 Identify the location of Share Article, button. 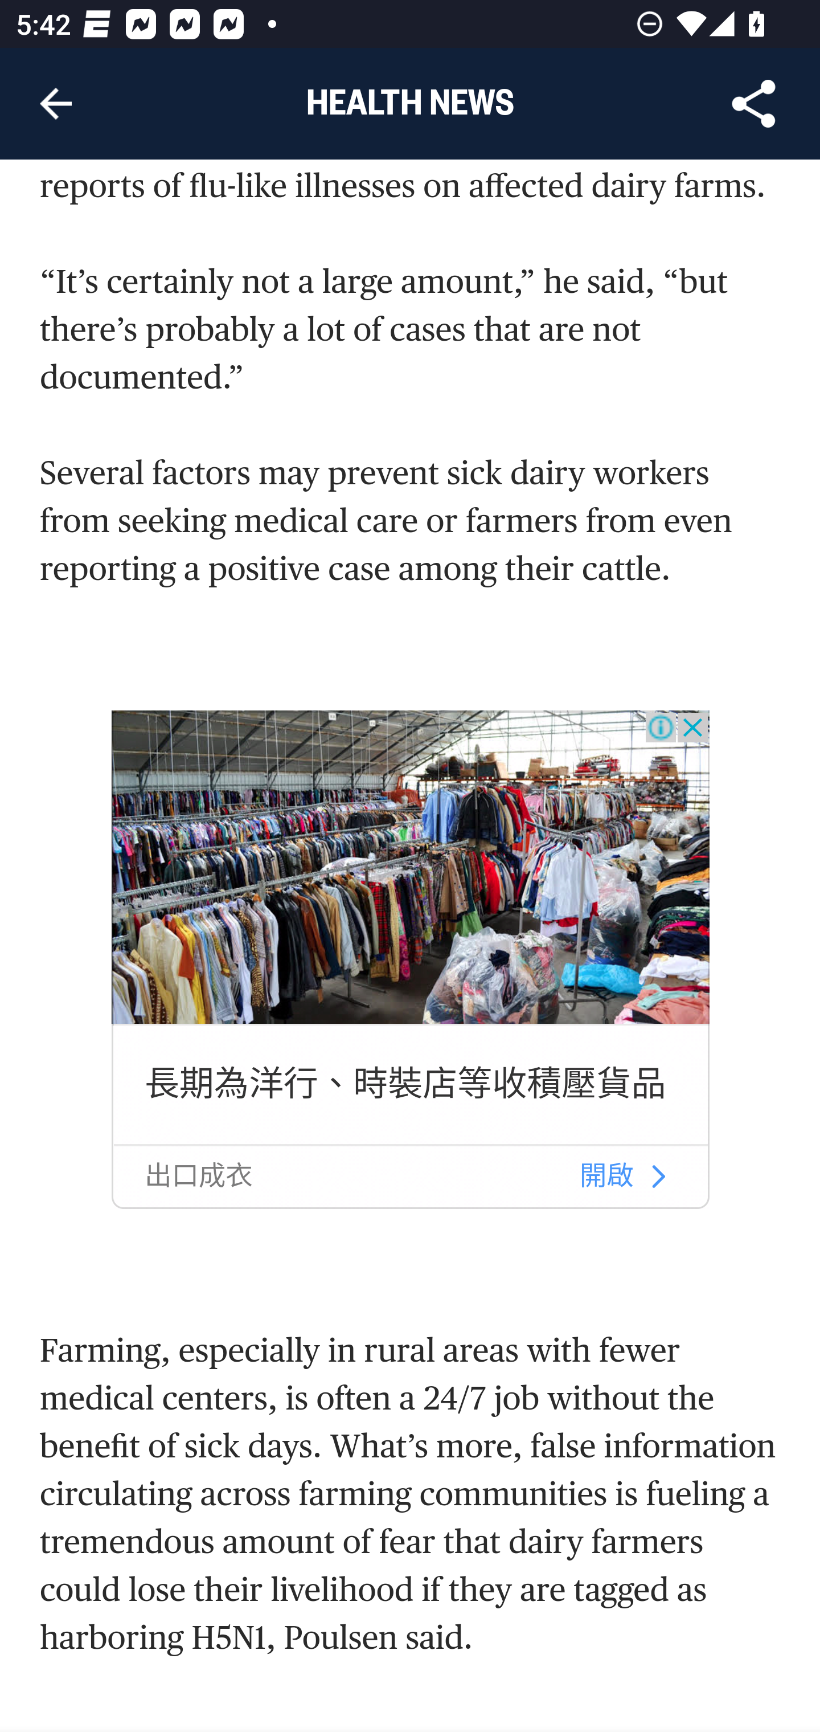
(754, 104).